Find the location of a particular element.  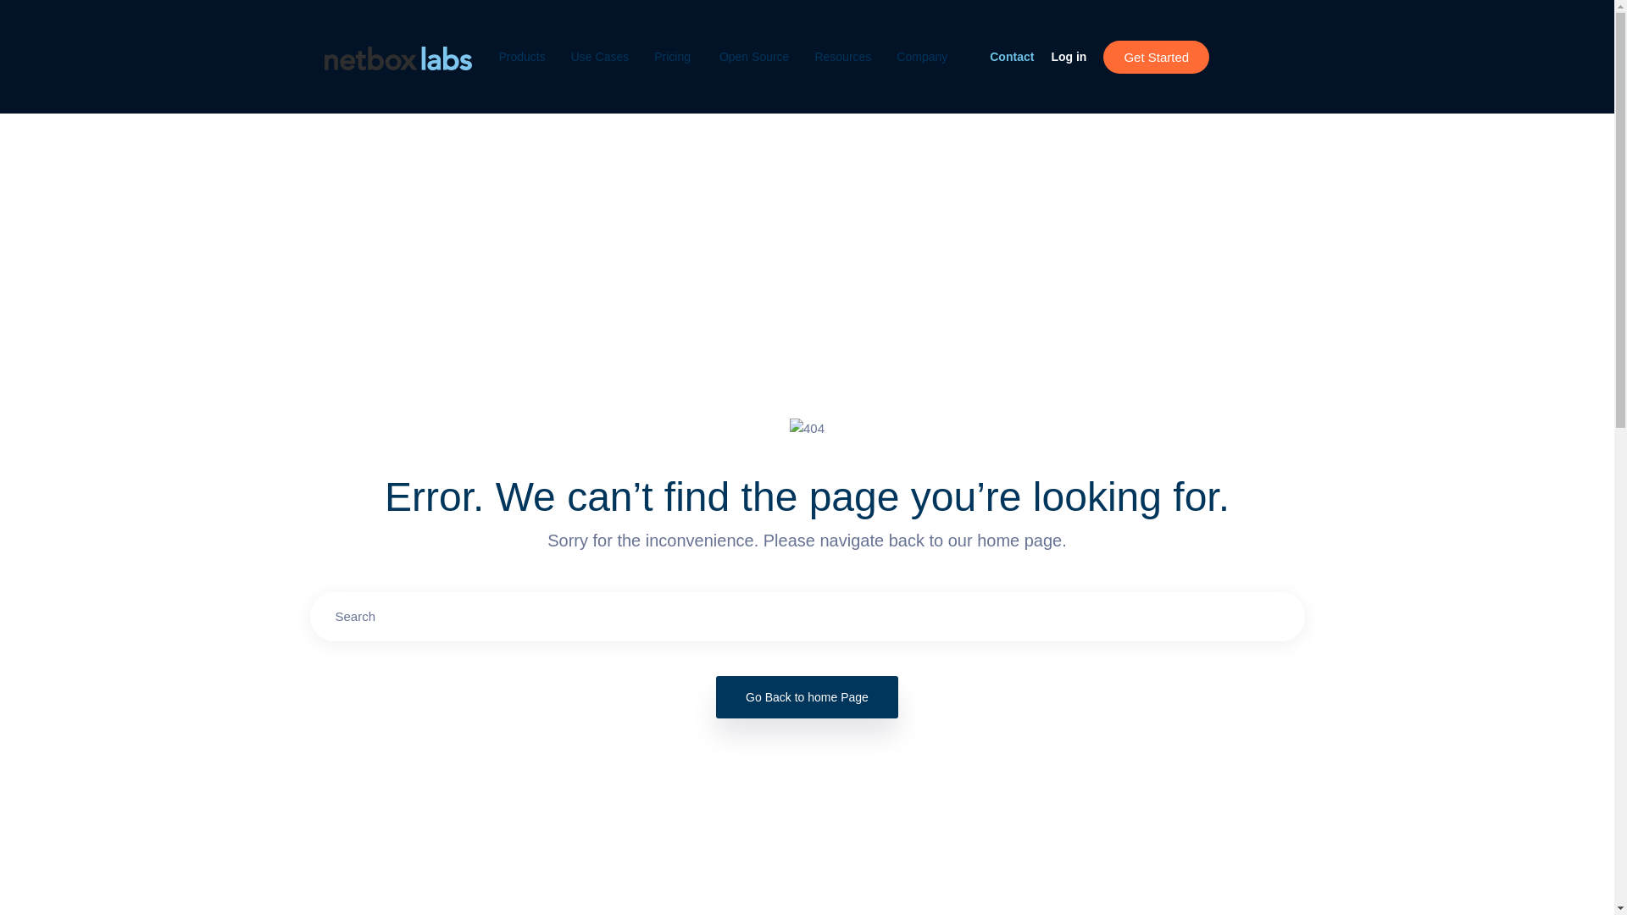

Use Cases is located at coordinates (599, 56).